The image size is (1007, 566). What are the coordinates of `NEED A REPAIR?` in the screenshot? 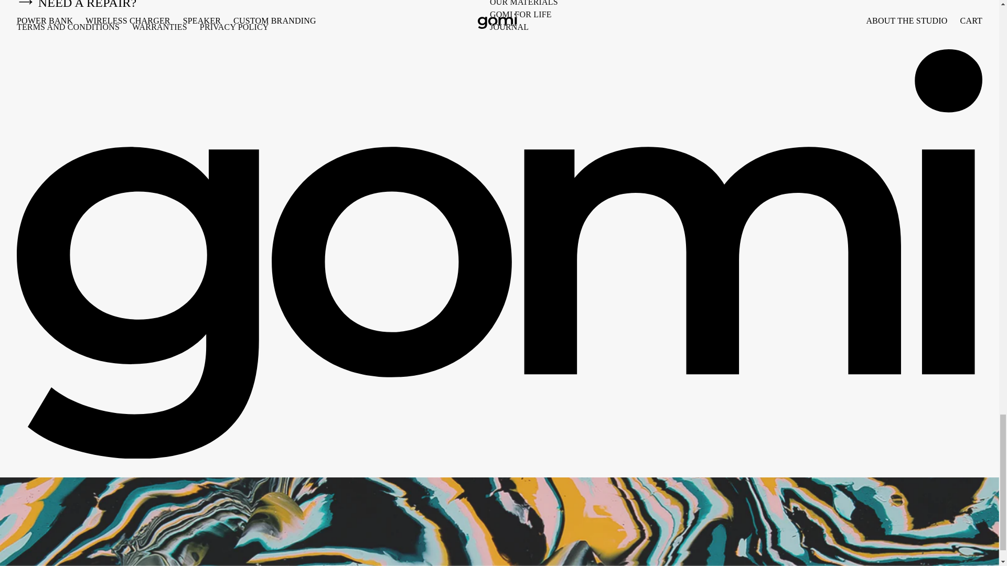 It's located at (253, 6).